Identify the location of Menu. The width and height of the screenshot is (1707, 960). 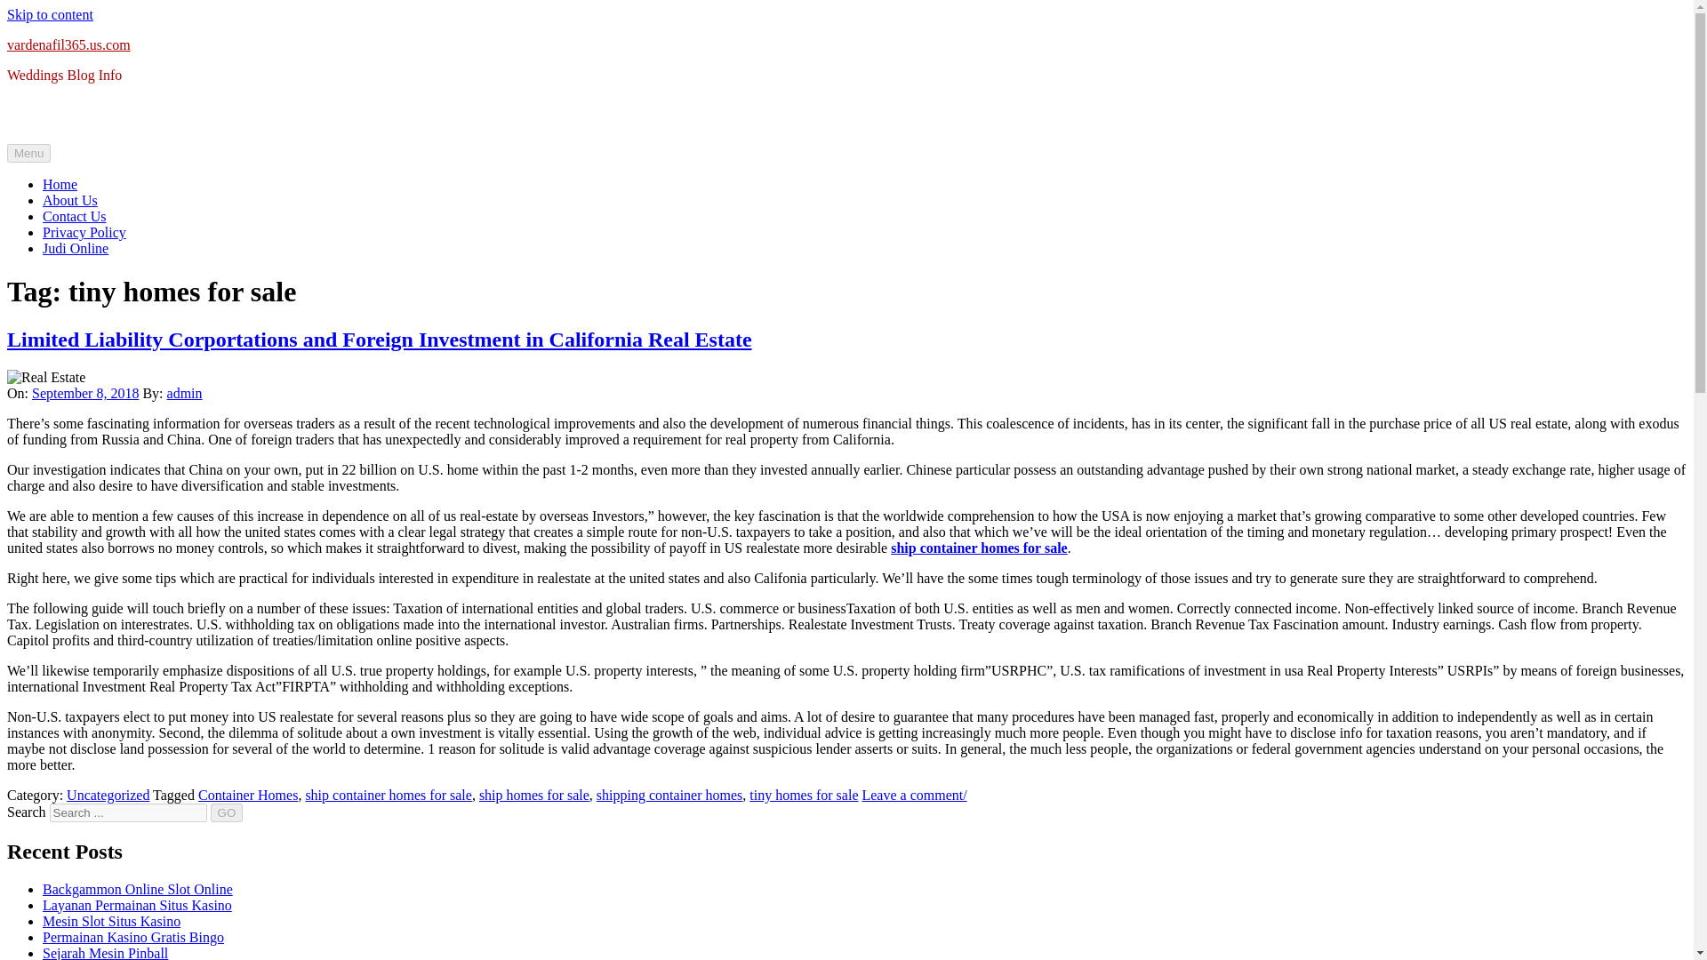
(28, 153).